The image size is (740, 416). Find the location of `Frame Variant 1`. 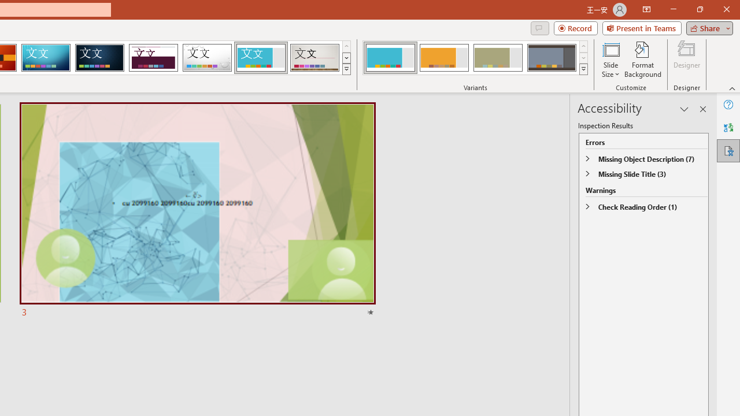

Frame Variant 1 is located at coordinates (390, 58).